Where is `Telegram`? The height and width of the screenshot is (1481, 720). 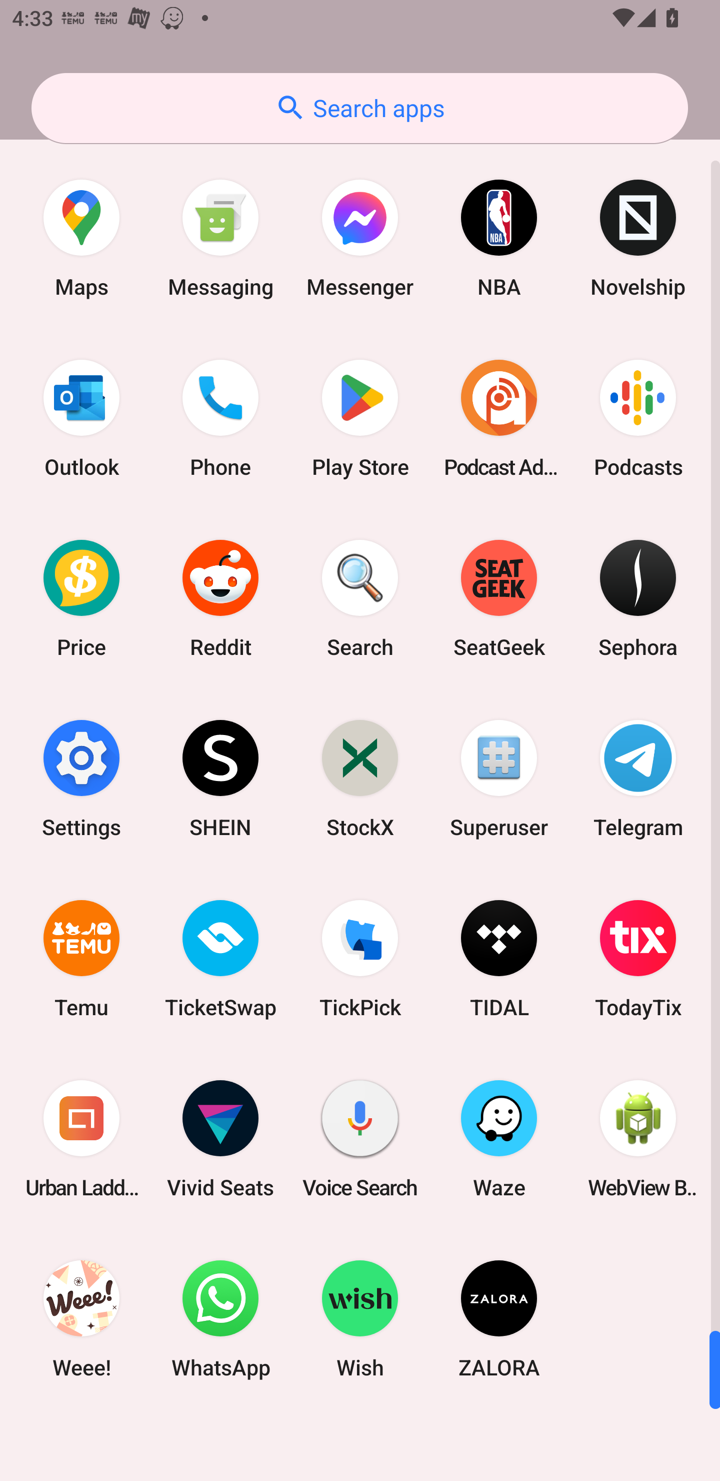 Telegram is located at coordinates (638, 778).